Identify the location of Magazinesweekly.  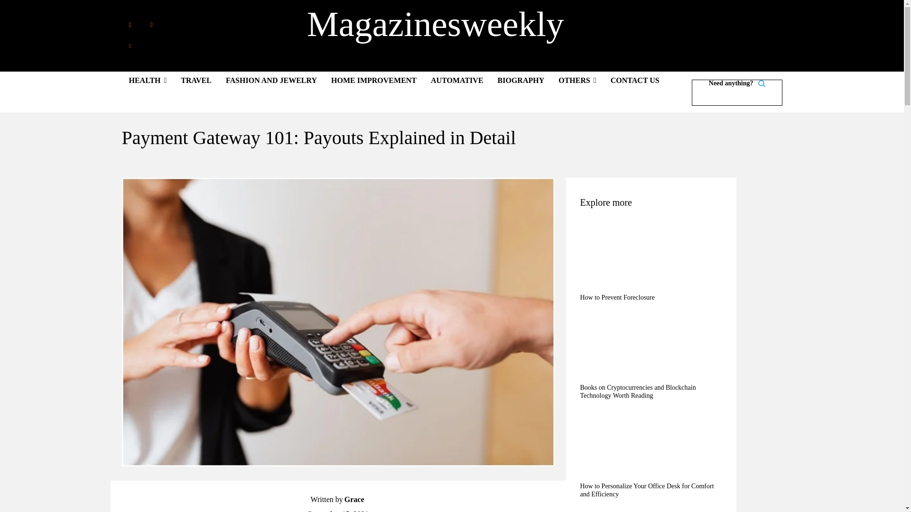
(436, 24).